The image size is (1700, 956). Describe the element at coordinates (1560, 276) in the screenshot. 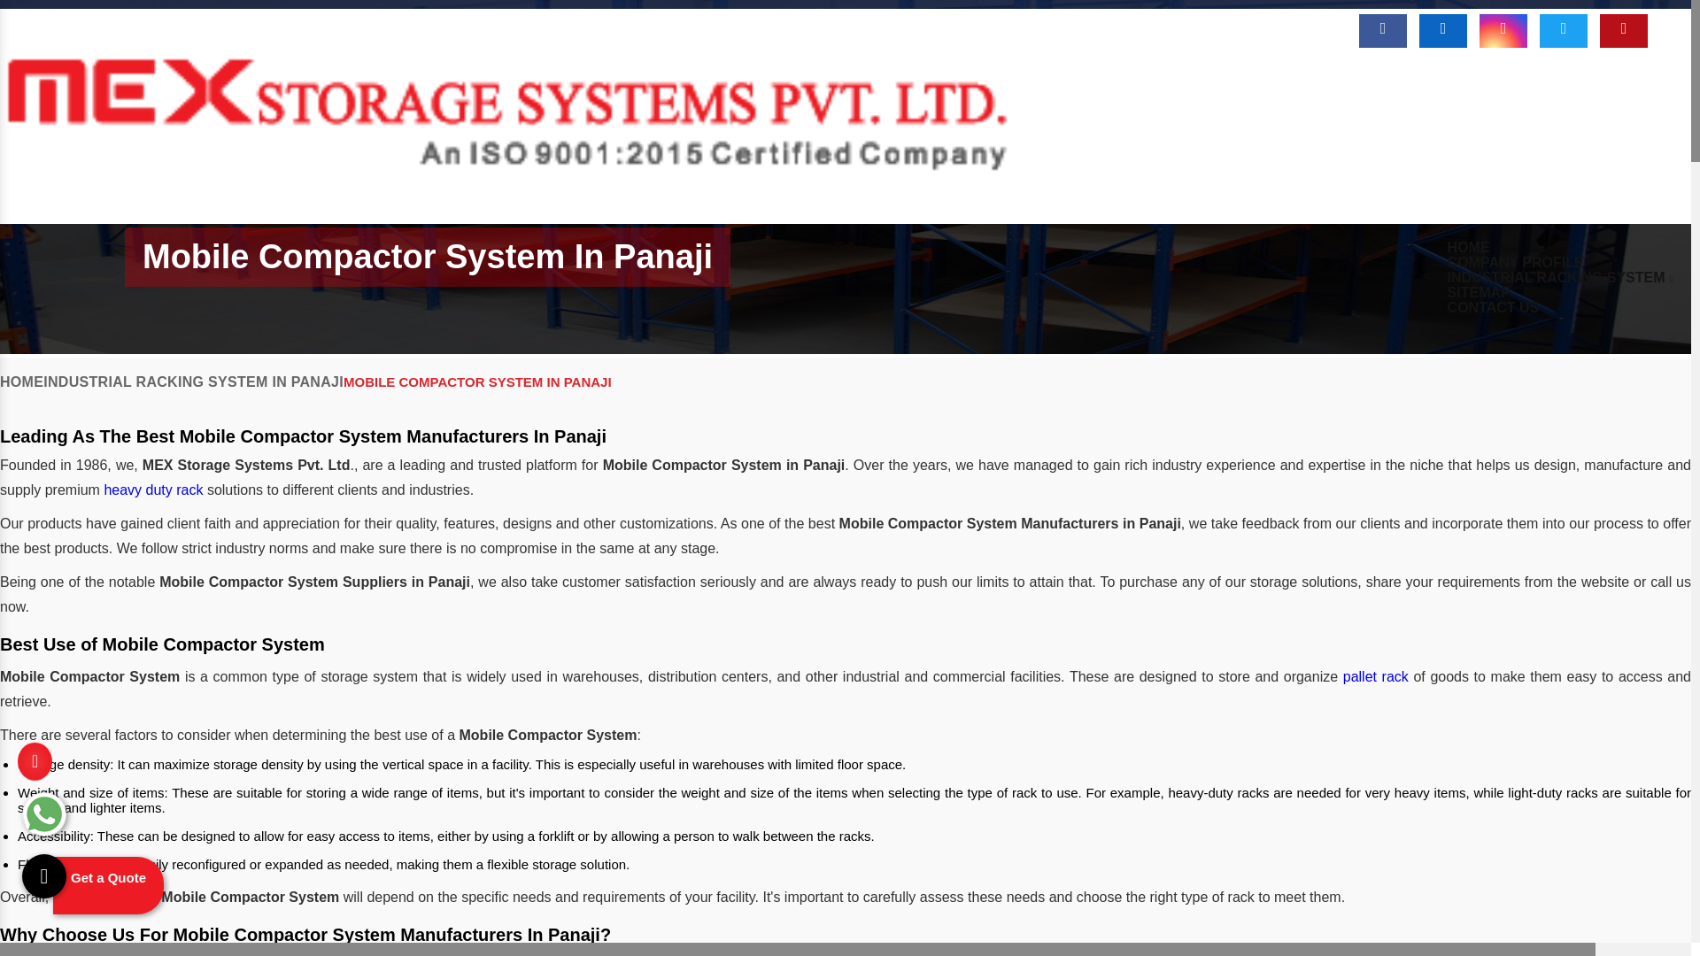

I see `Industrial Racking System In Panaji` at that location.